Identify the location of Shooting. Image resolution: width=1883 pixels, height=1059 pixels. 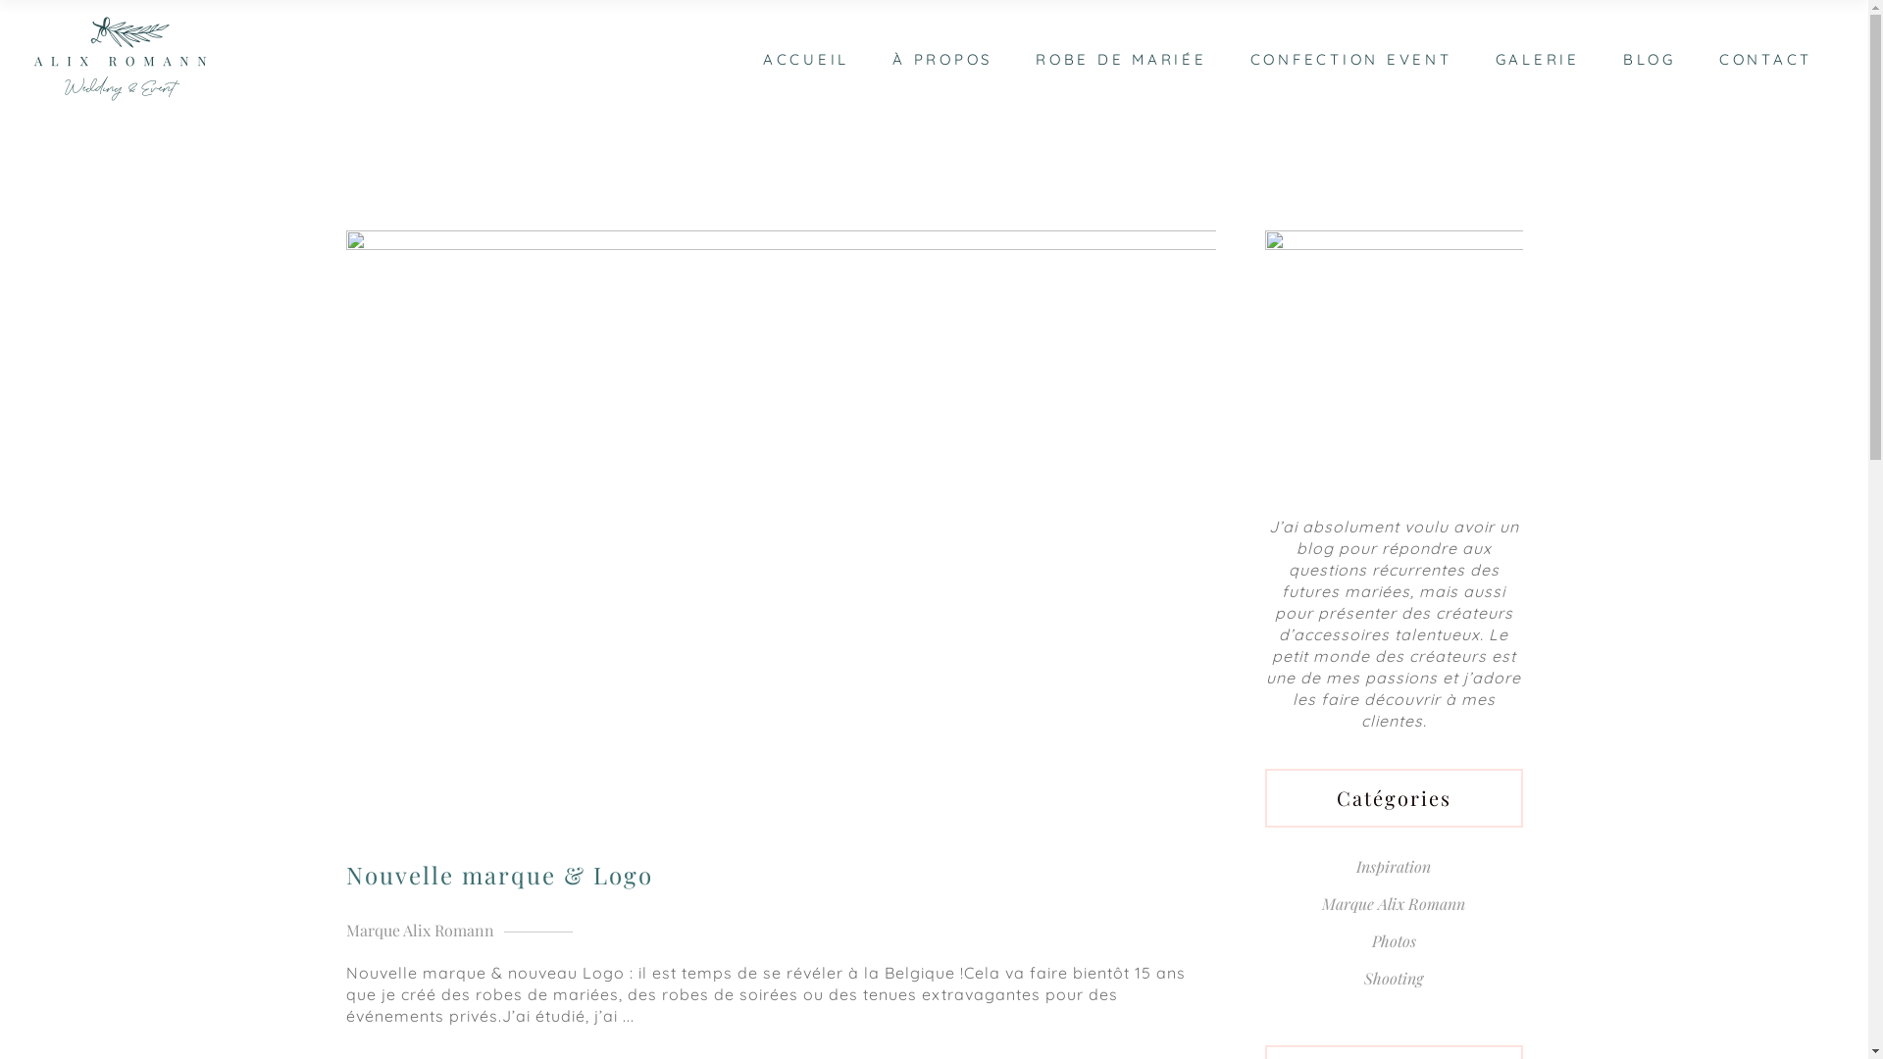
(1394, 977).